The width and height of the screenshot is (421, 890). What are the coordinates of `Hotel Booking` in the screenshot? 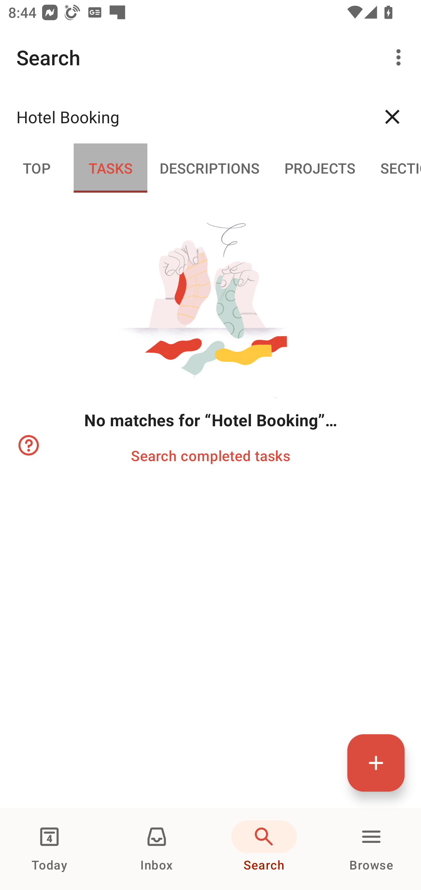 It's located at (190, 117).